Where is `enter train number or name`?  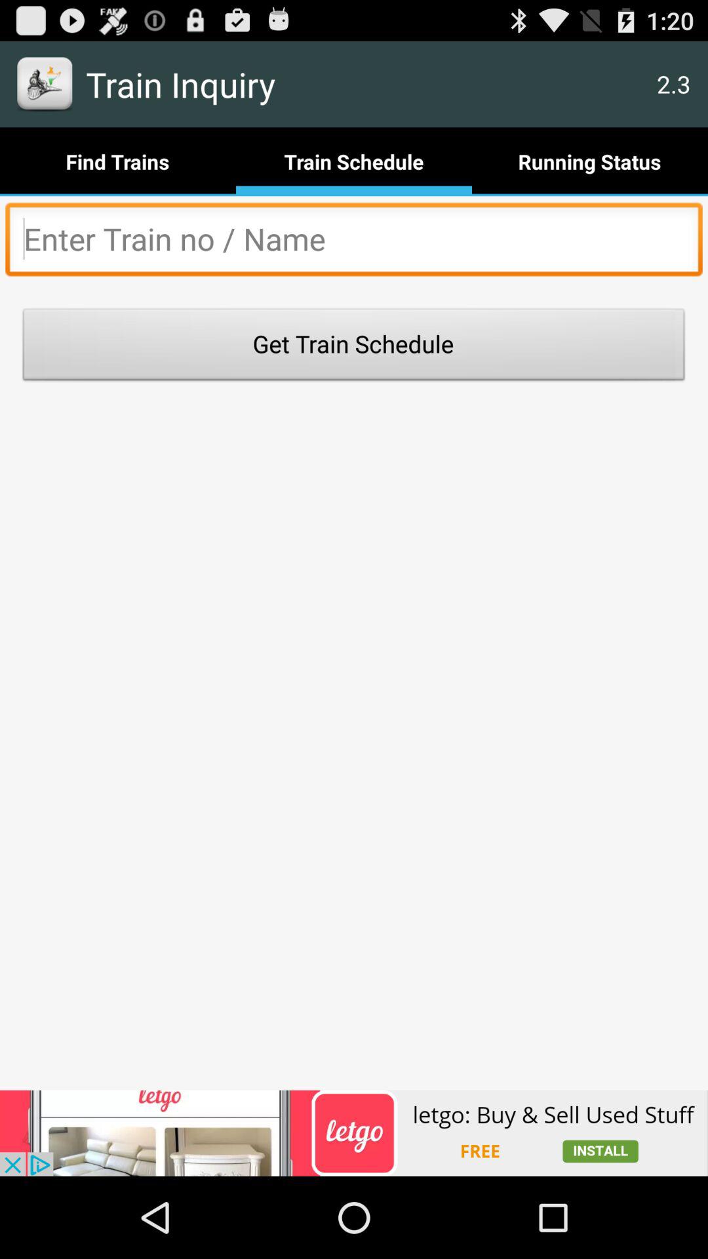
enter train number or name is located at coordinates (354, 243).